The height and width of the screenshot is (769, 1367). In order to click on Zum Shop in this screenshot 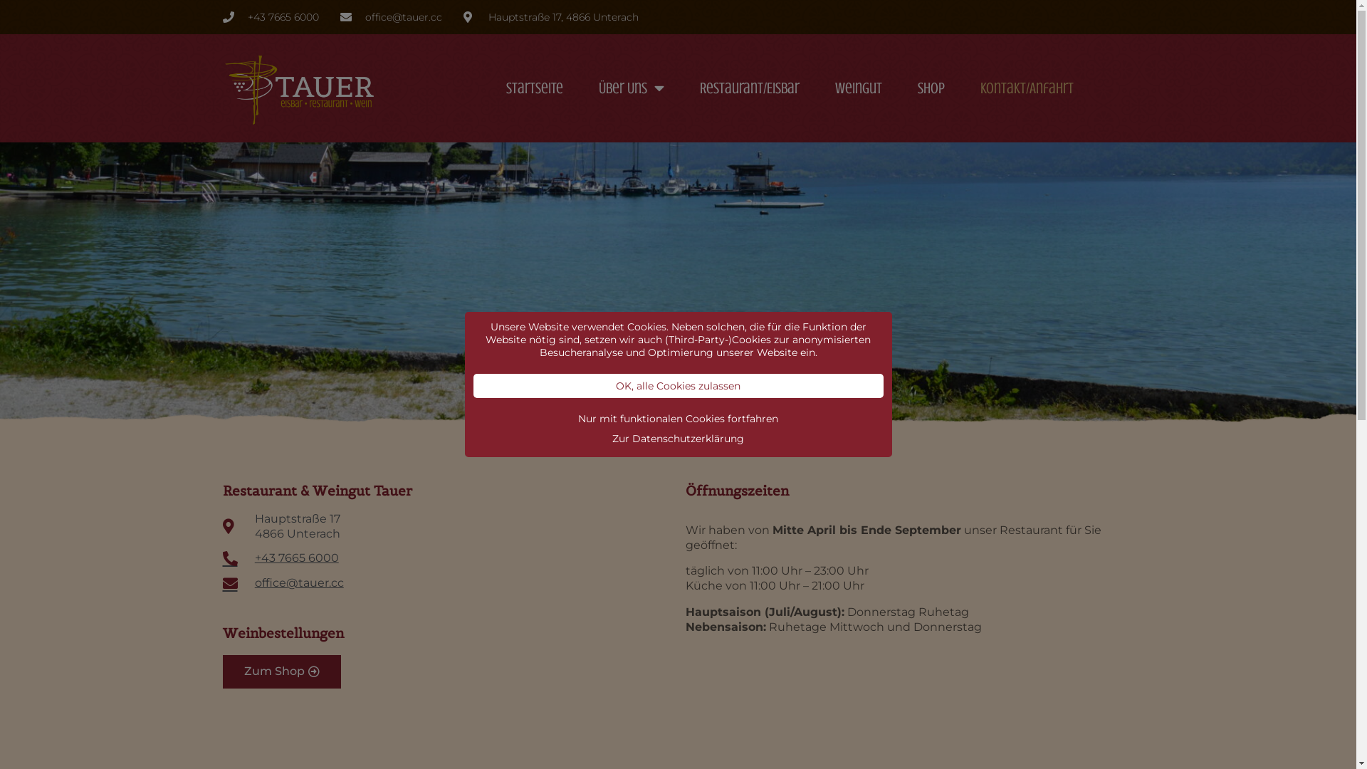, I will do `click(281, 672)`.